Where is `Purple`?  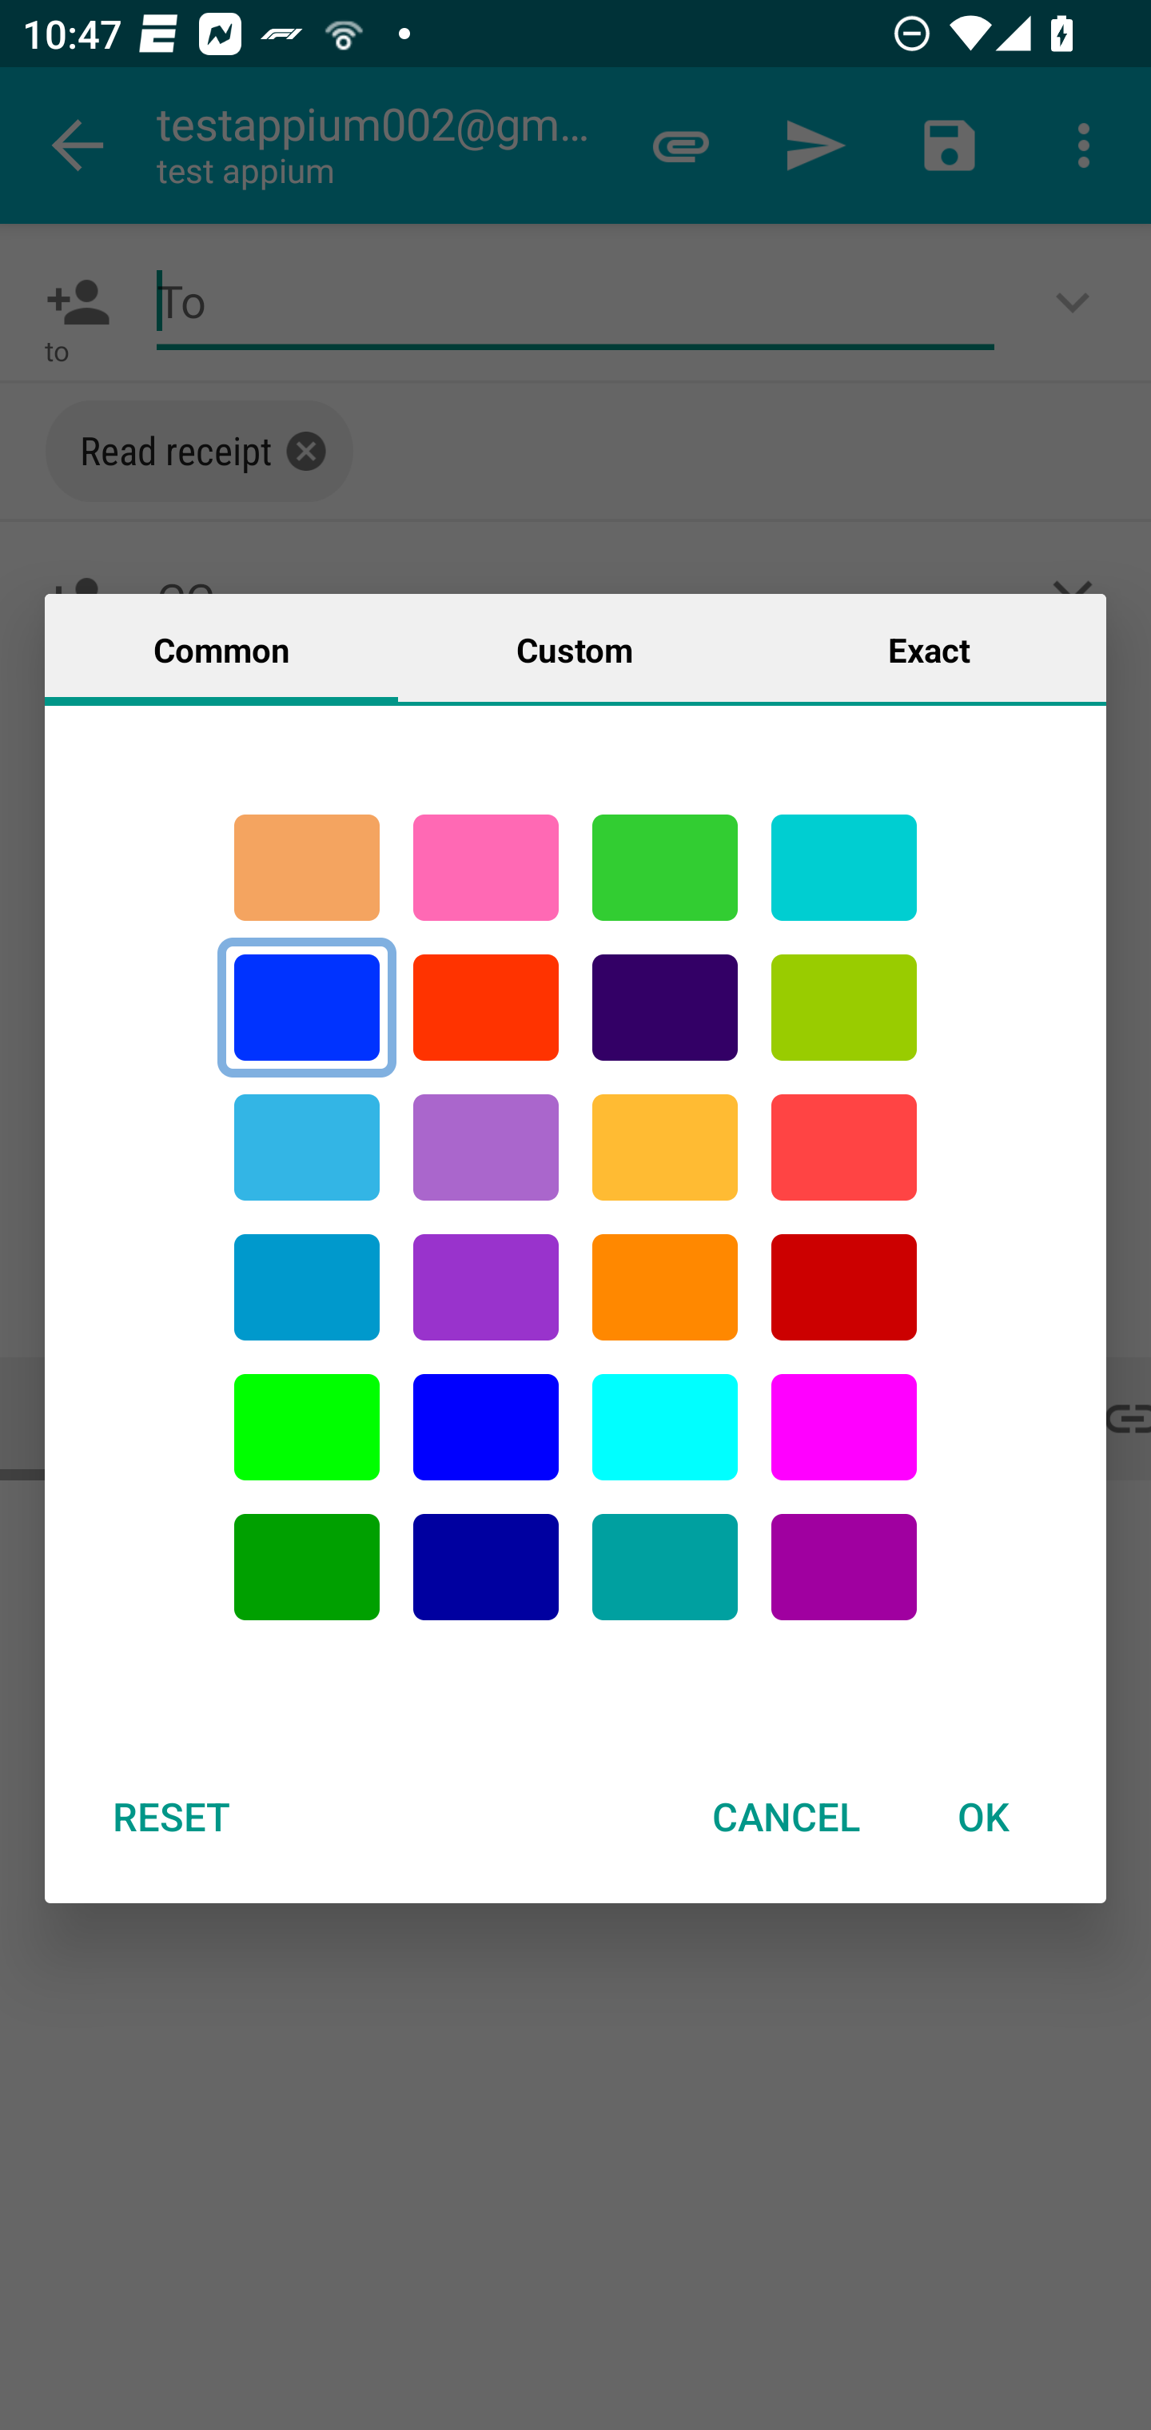 Purple is located at coordinates (486, 1288).